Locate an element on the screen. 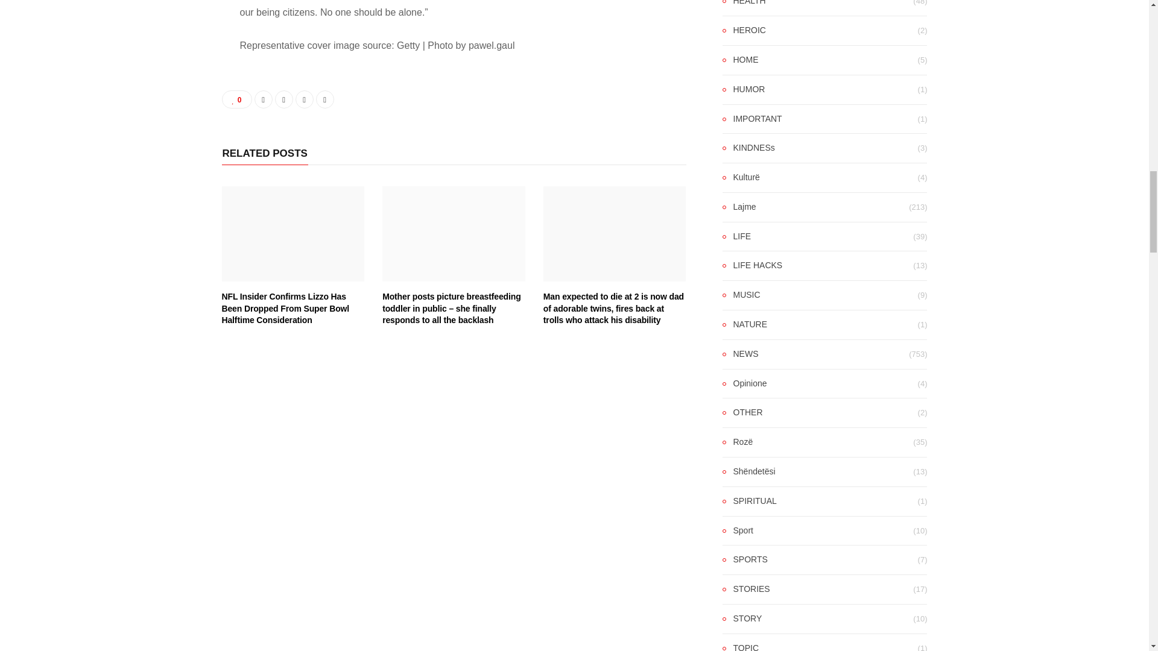 The height and width of the screenshot is (651, 1158). 0 is located at coordinates (237, 99).